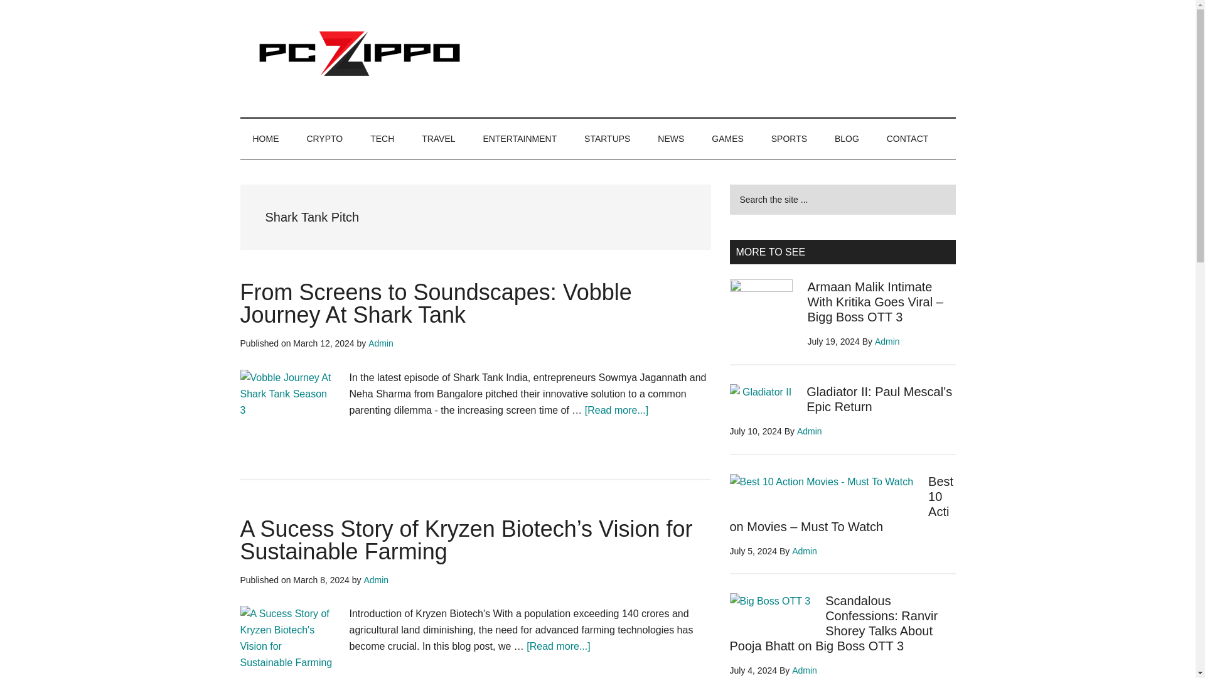 This screenshot has height=678, width=1205. What do you see at coordinates (324, 138) in the screenshot?
I see `CRYPTO` at bounding box center [324, 138].